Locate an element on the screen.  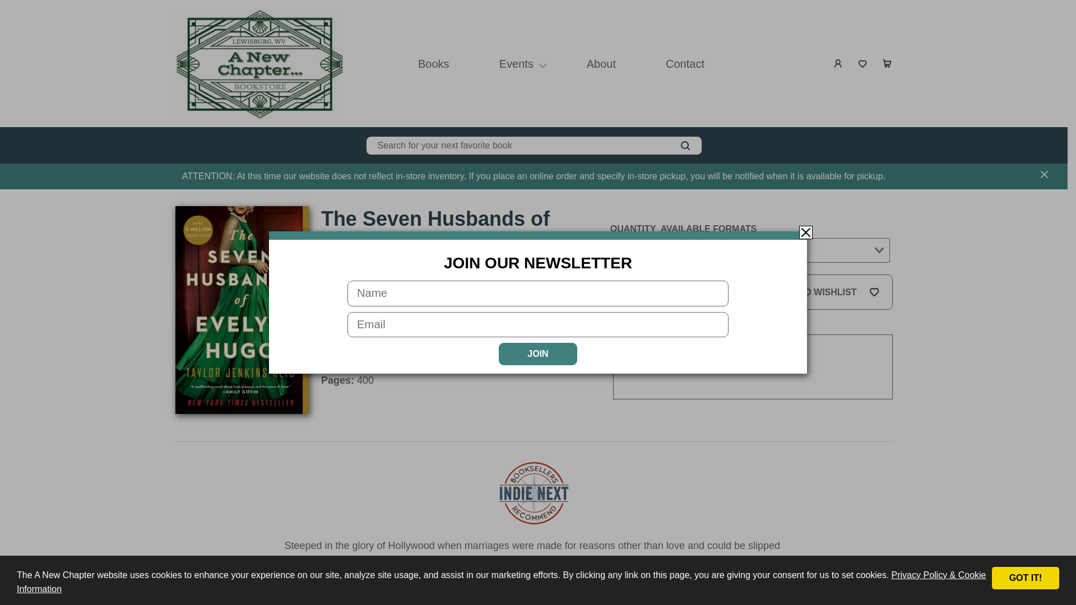
Cart is located at coordinates (888, 64).